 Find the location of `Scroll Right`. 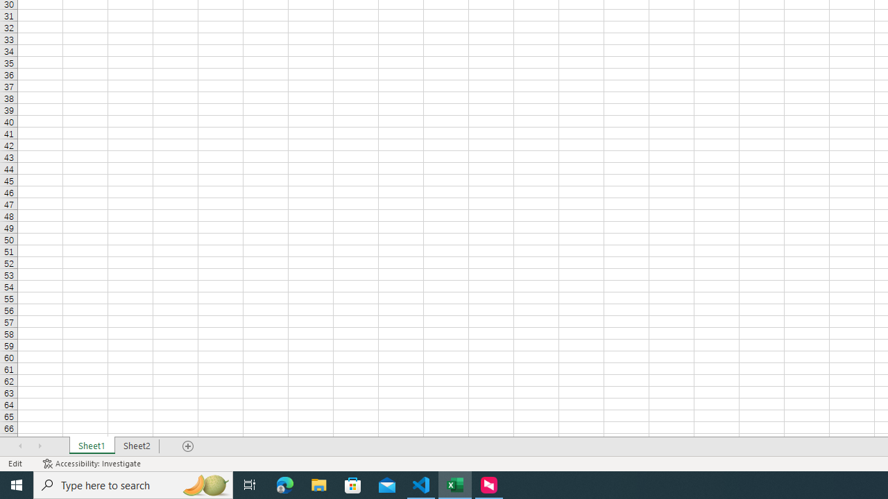

Scroll Right is located at coordinates (40, 446).